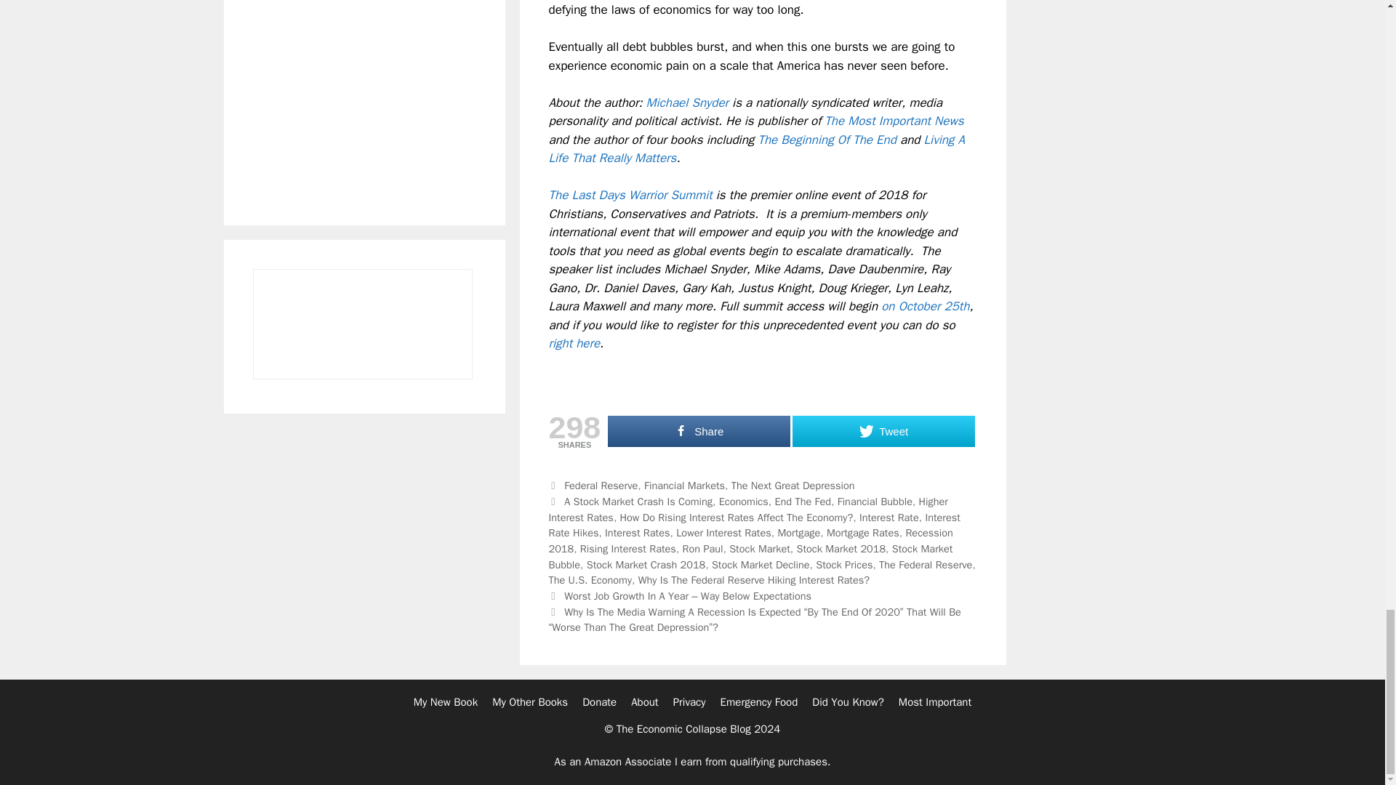  What do you see at coordinates (743, 502) in the screenshot?
I see `Economics` at bounding box center [743, 502].